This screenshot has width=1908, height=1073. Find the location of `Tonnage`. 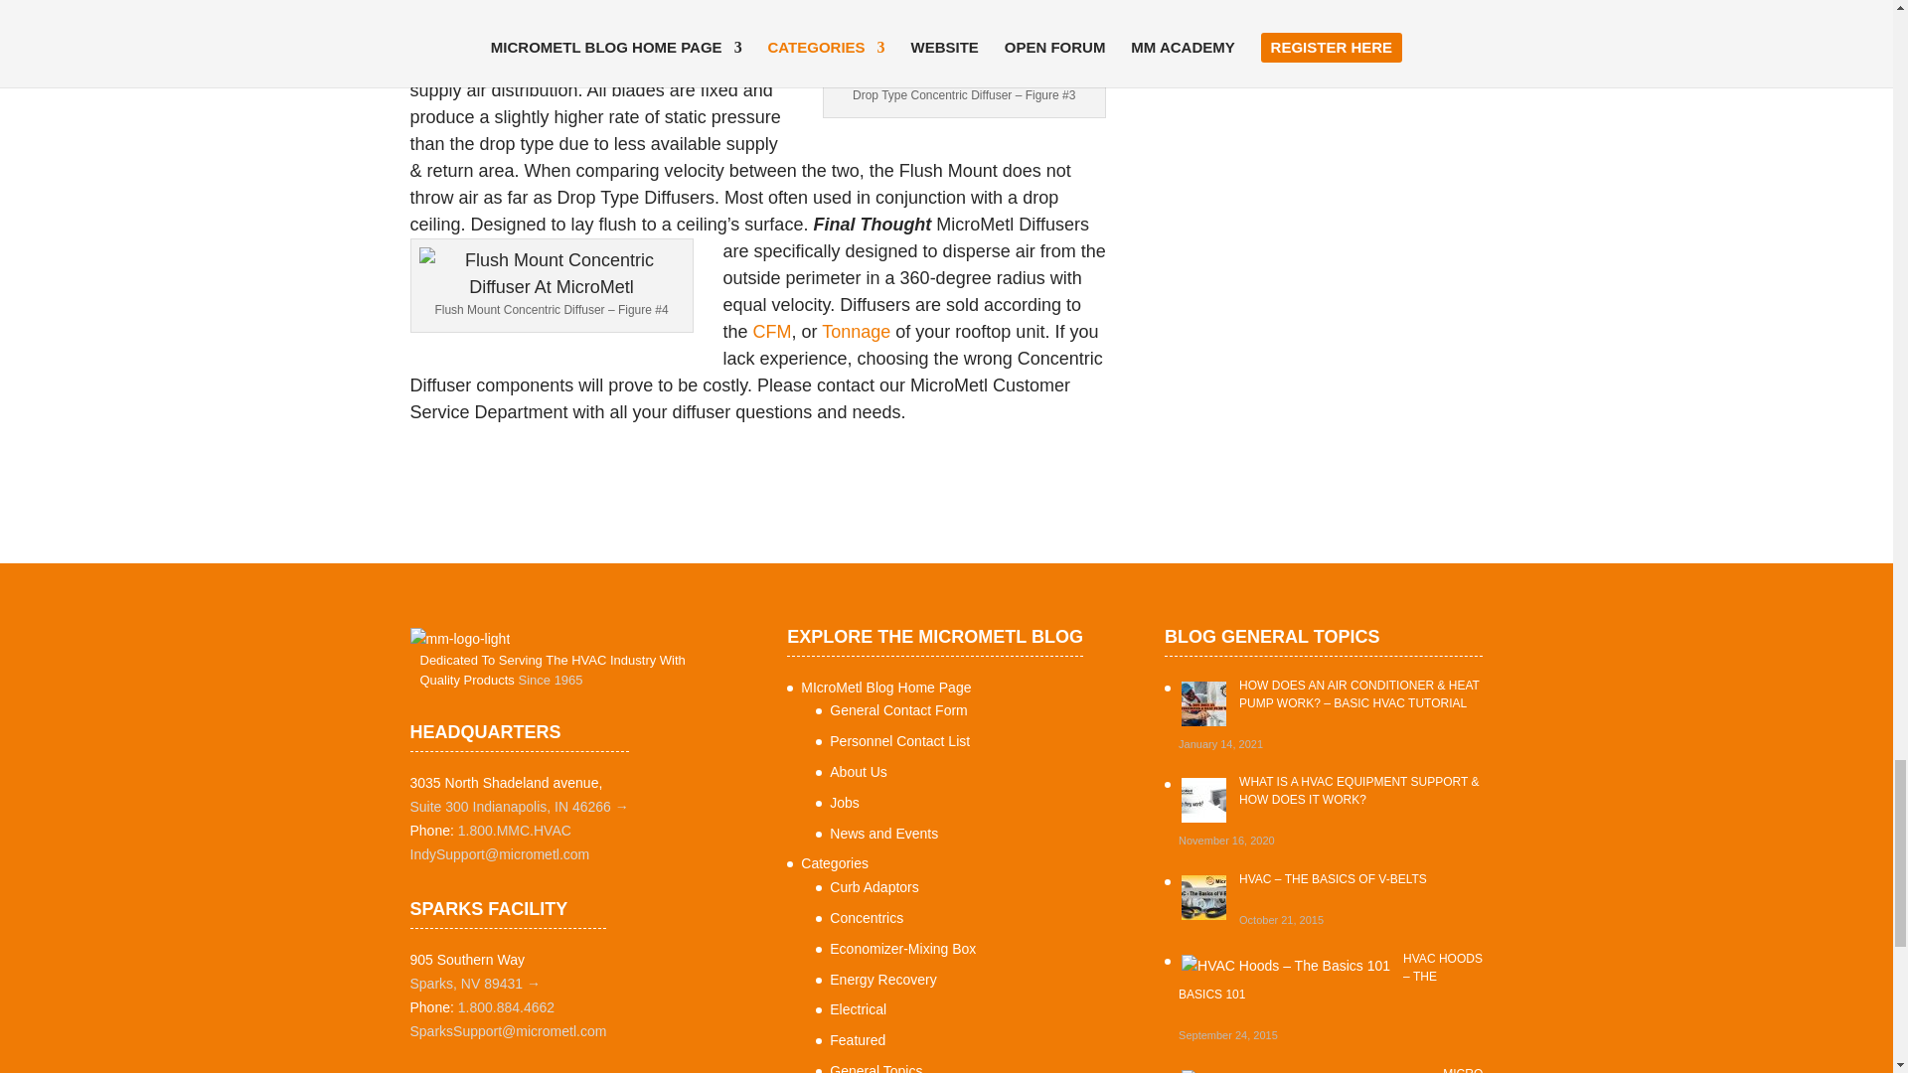

Tonnage is located at coordinates (859, 332).